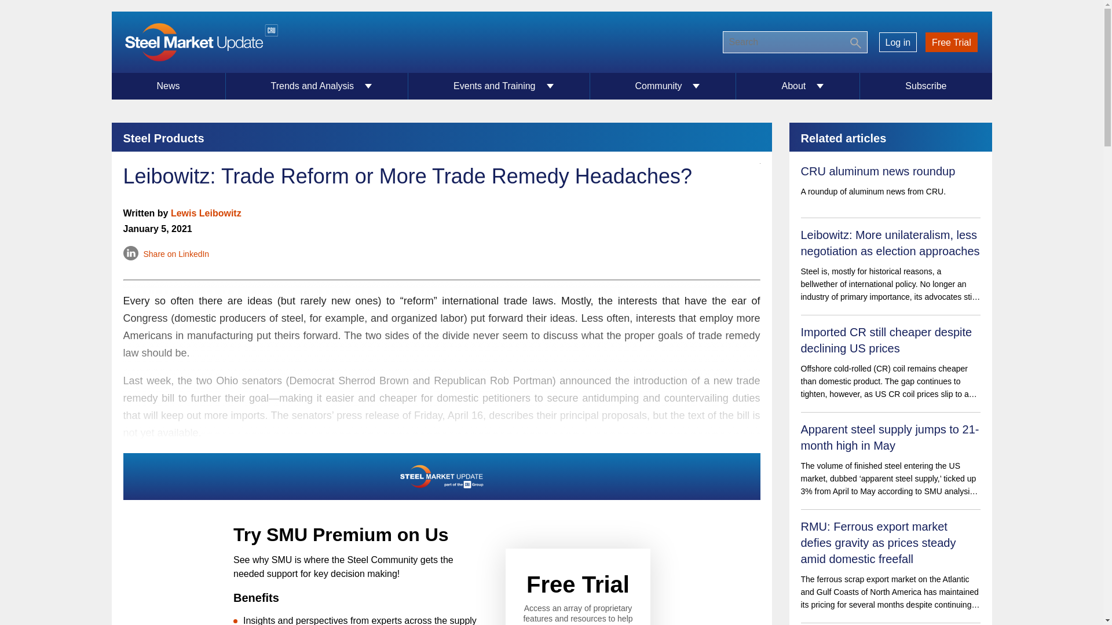 The width and height of the screenshot is (1112, 625). What do you see at coordinates (168, 86) in the screenshot?
I see `News` at bounding box center [168, 86].